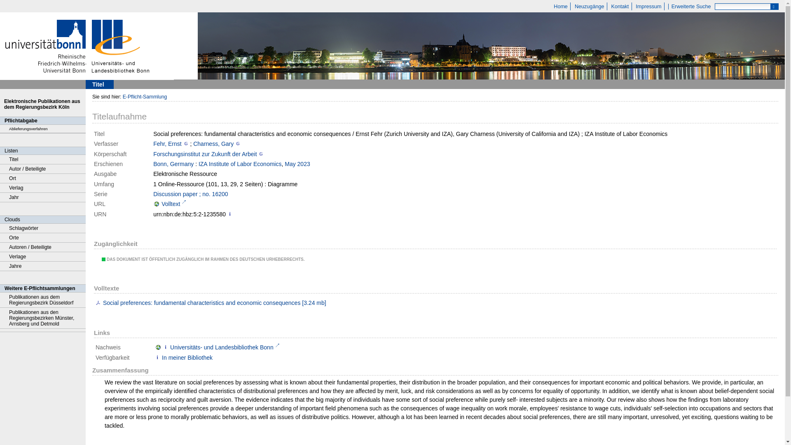 This screenshot has width=791, height=445. What do you see at coordinates (240, 164) in the screenshot?
I see `IZA Institute of Labor Economics` at bounding box center [240, 164].